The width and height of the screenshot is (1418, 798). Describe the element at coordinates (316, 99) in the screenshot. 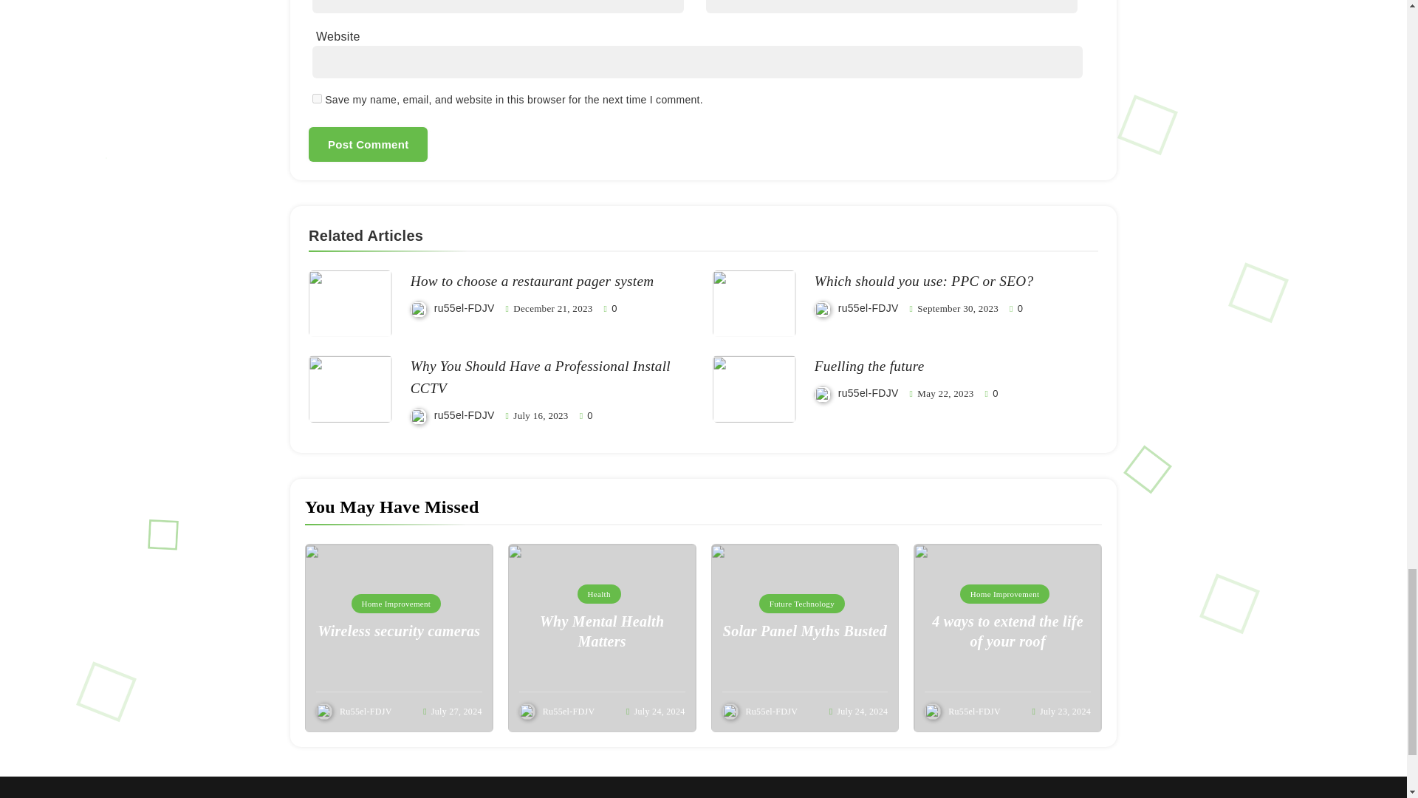

I see `yes` at that location.